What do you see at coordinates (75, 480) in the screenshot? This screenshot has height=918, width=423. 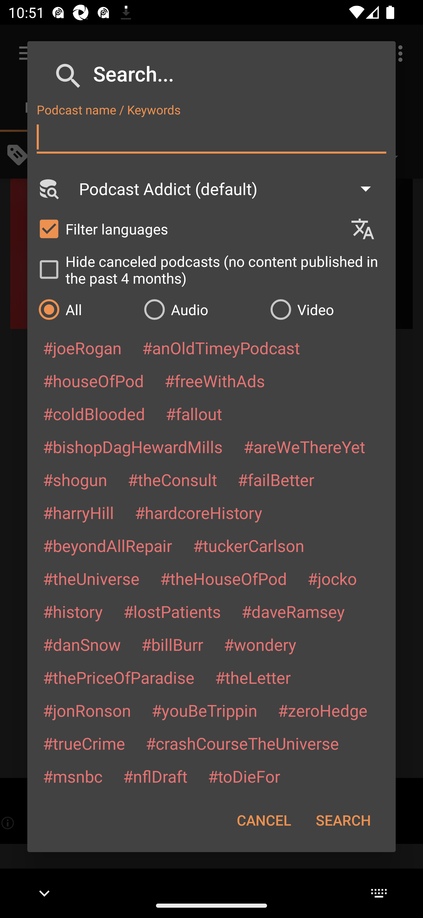 I see `#shogun` at bounding box center [75, 480].